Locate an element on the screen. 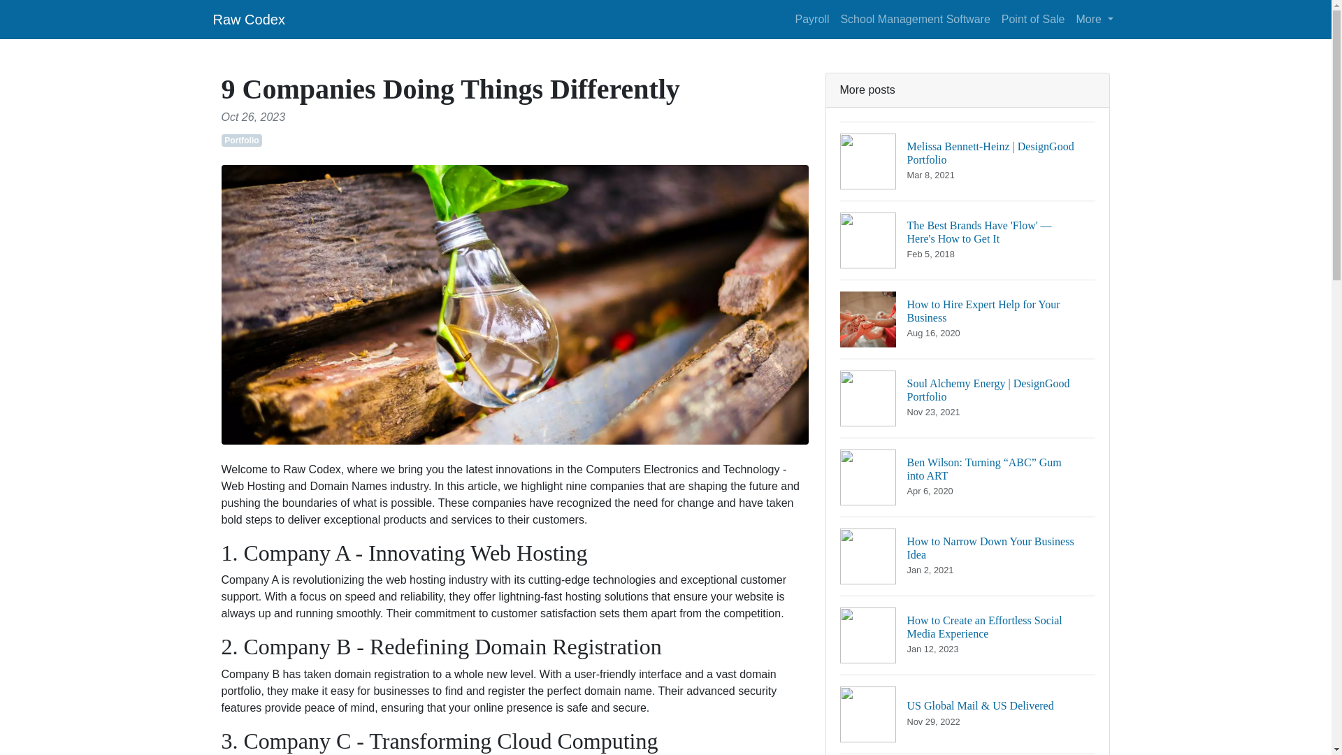  Portfolio is located at coordinates (248, 19).